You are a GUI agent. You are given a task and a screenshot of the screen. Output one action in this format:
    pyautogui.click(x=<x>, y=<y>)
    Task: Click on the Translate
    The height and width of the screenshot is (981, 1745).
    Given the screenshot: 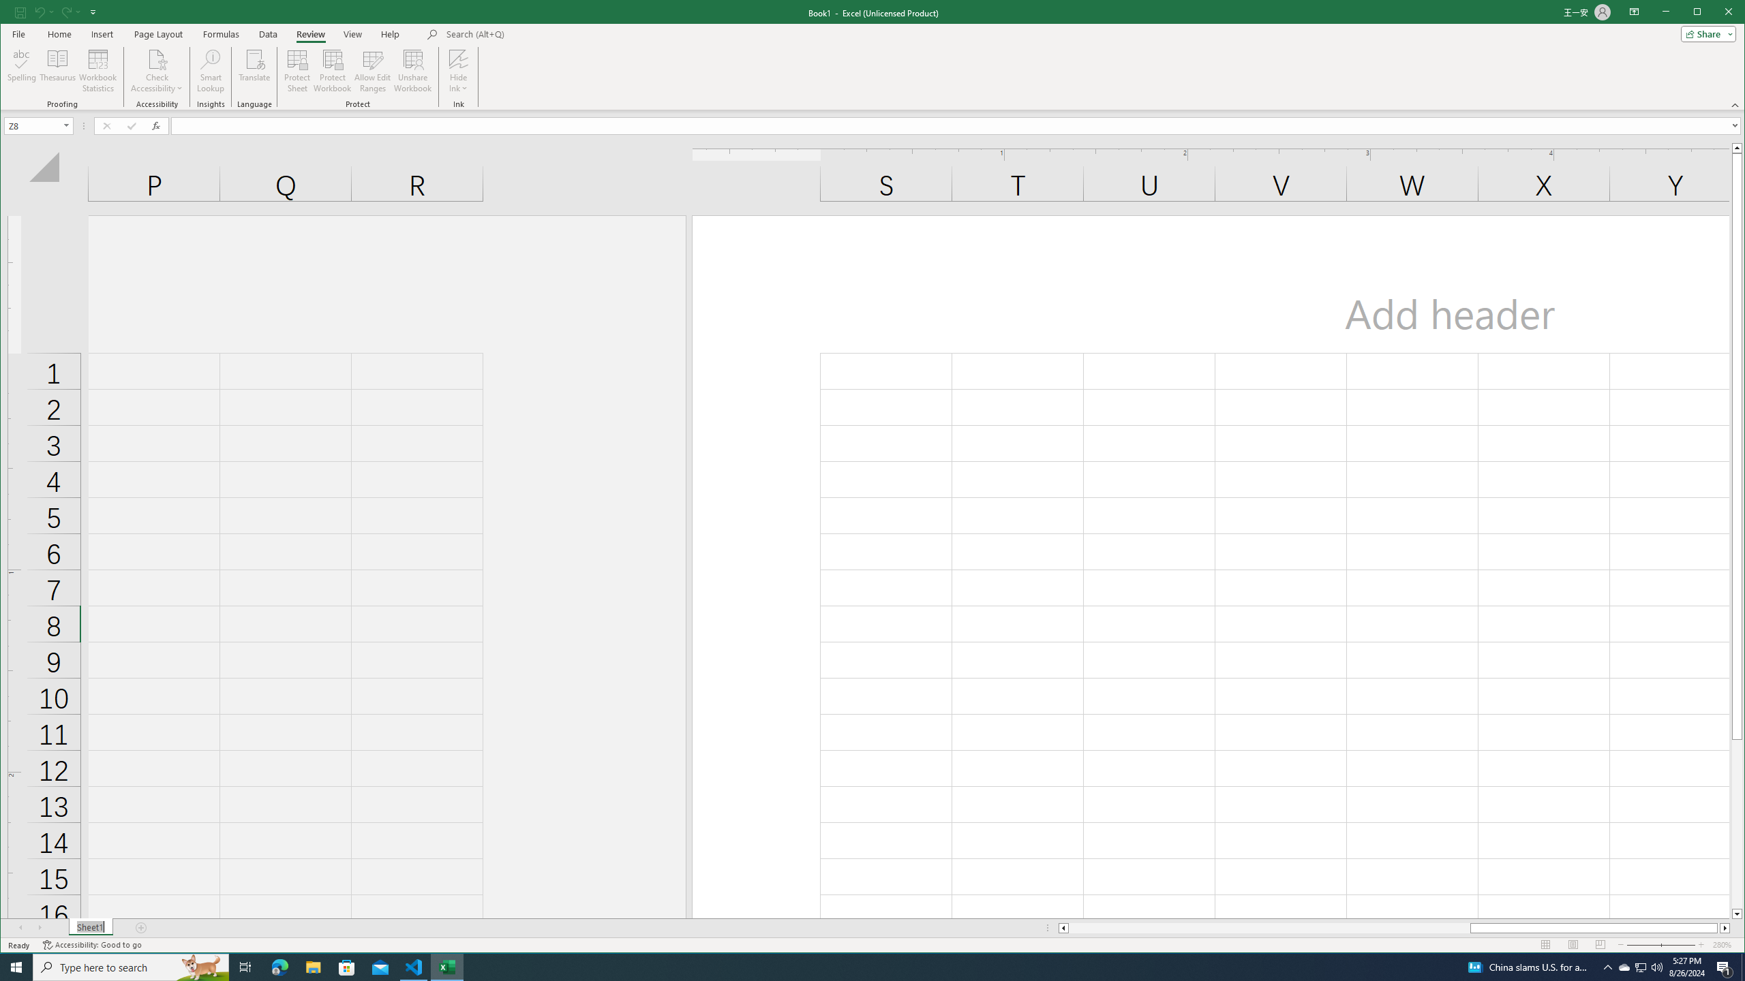 What is the action you would take?
    pyautogui.click(x=255, y=71)
    